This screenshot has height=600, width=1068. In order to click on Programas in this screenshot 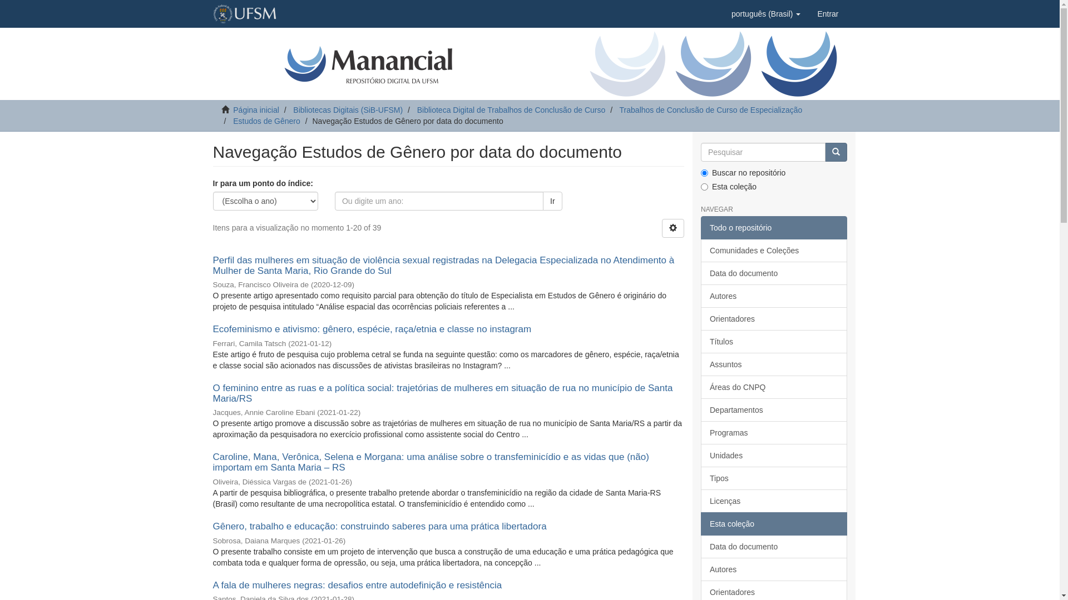, I will do `click(774, 433)`.